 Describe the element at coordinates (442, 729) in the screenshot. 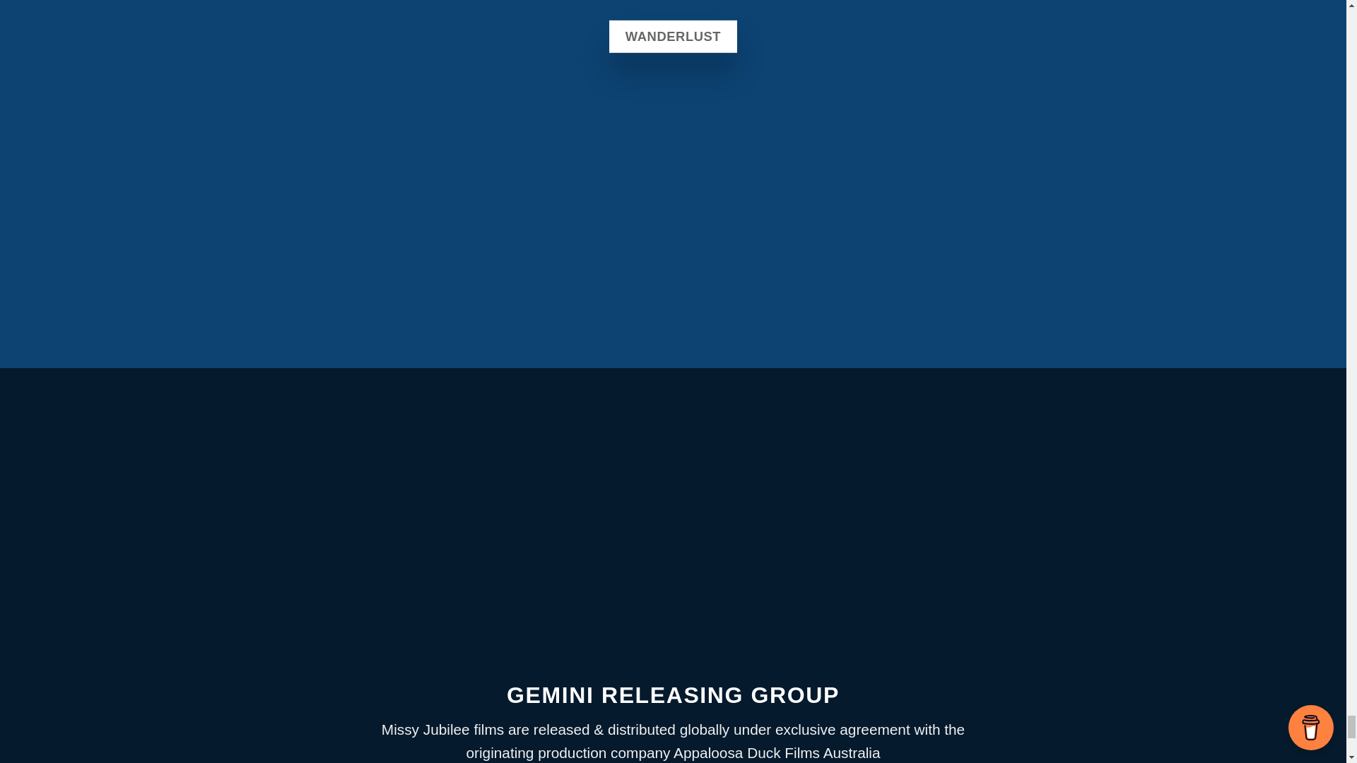

I see `Missy Jubilee films` at that location.